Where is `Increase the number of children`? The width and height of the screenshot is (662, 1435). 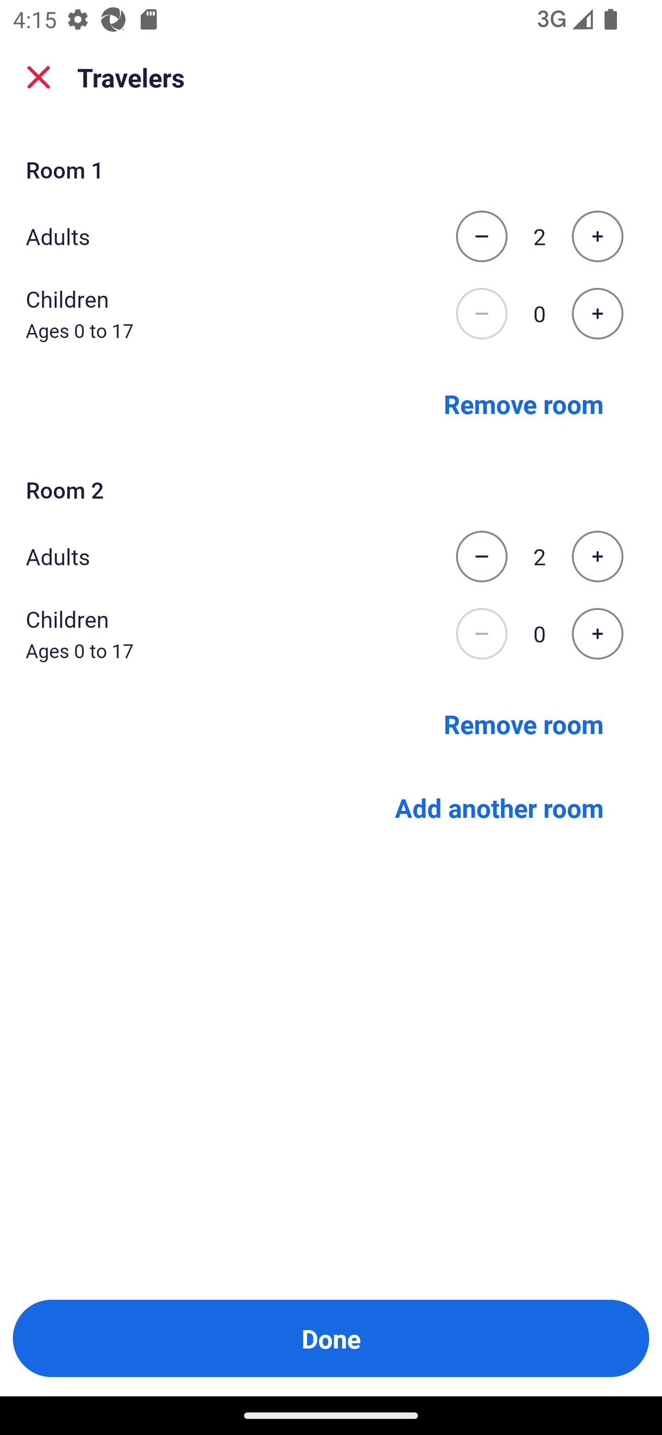 Increase the number of children is located at coordinates (597, 634).